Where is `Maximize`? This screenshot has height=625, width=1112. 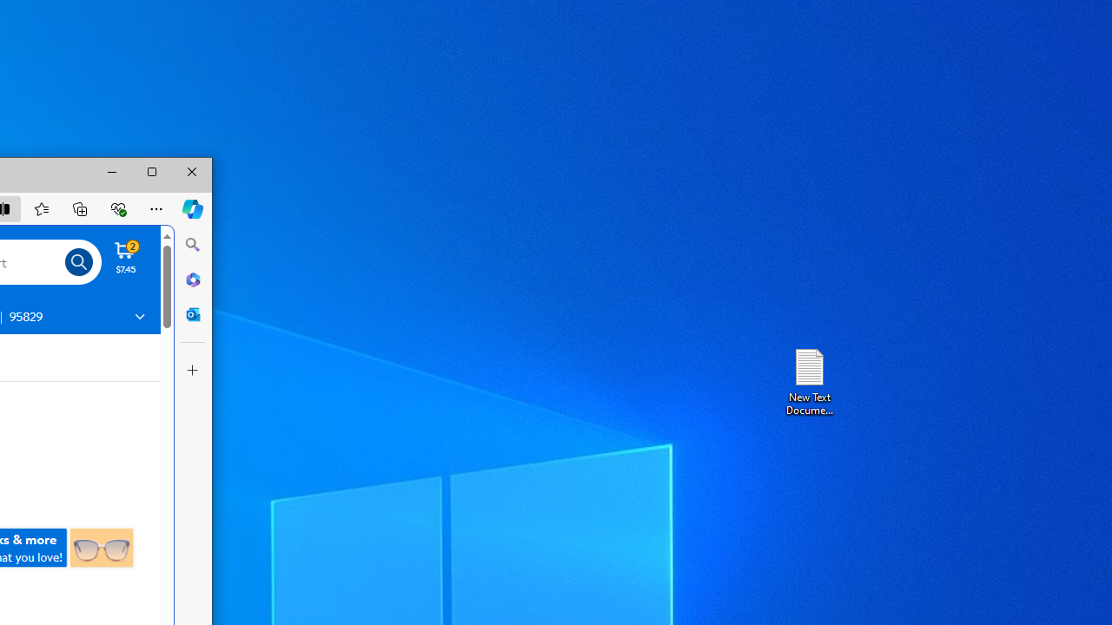 Maximize is located at coordinates (152, 172).